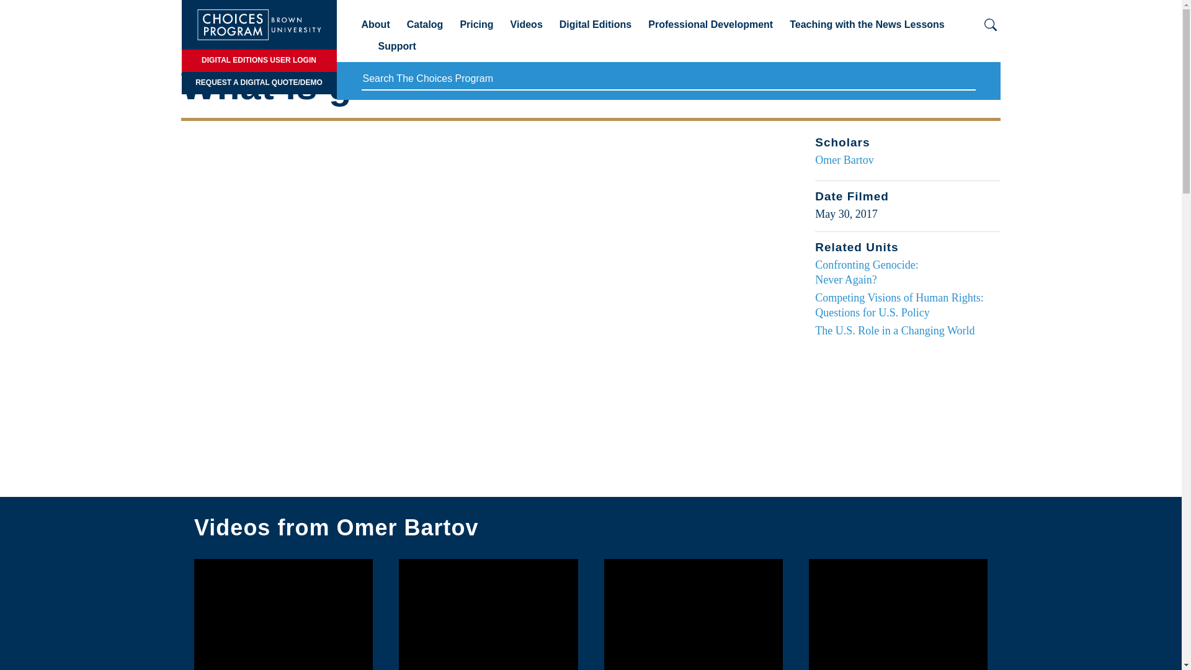 This screenshot has height=670, width=1191. I want to click on search here, so click(667, 79).